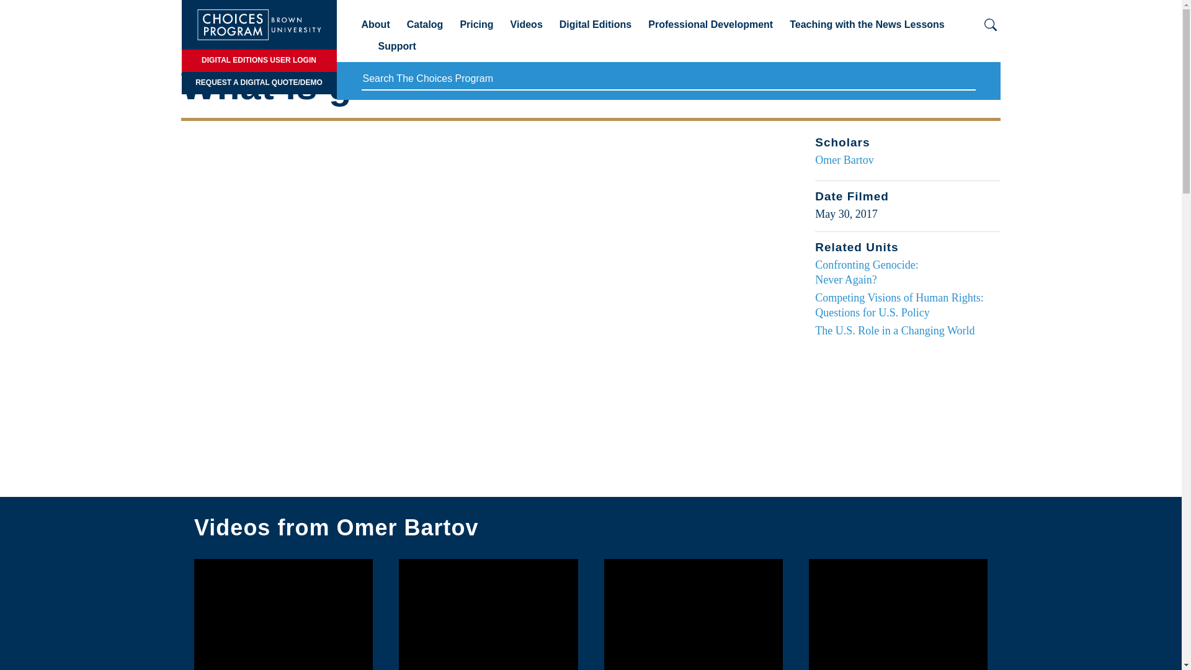 This screenshot has height=670, width=1191. I want to click on search here, so click(667, 79).